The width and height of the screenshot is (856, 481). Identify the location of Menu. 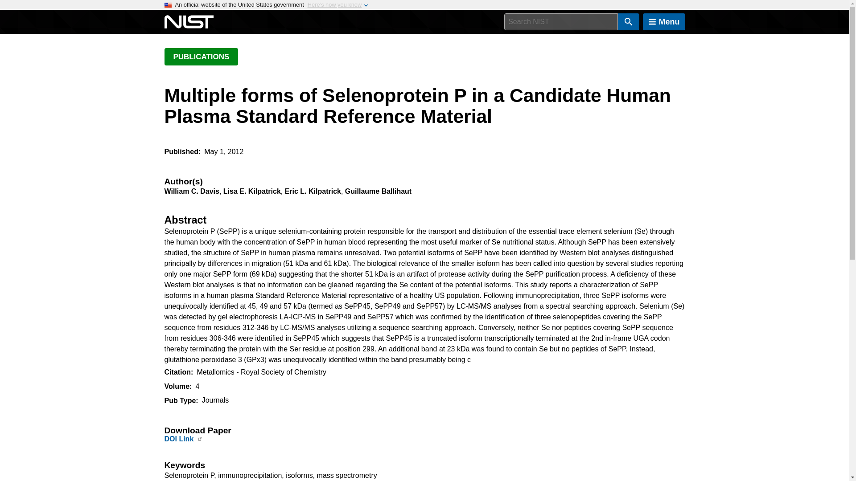
(664, 22).